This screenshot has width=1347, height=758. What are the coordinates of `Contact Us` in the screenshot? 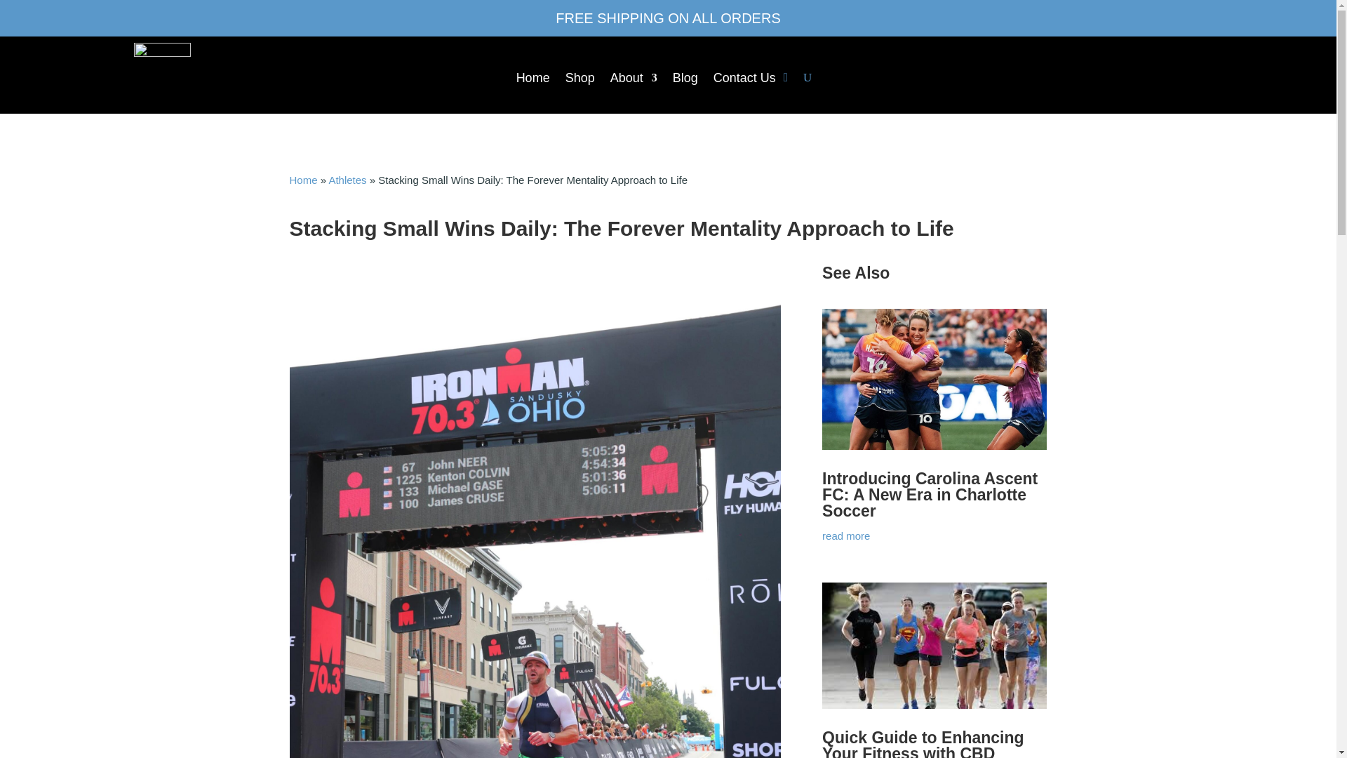 It's located at (744, 80).